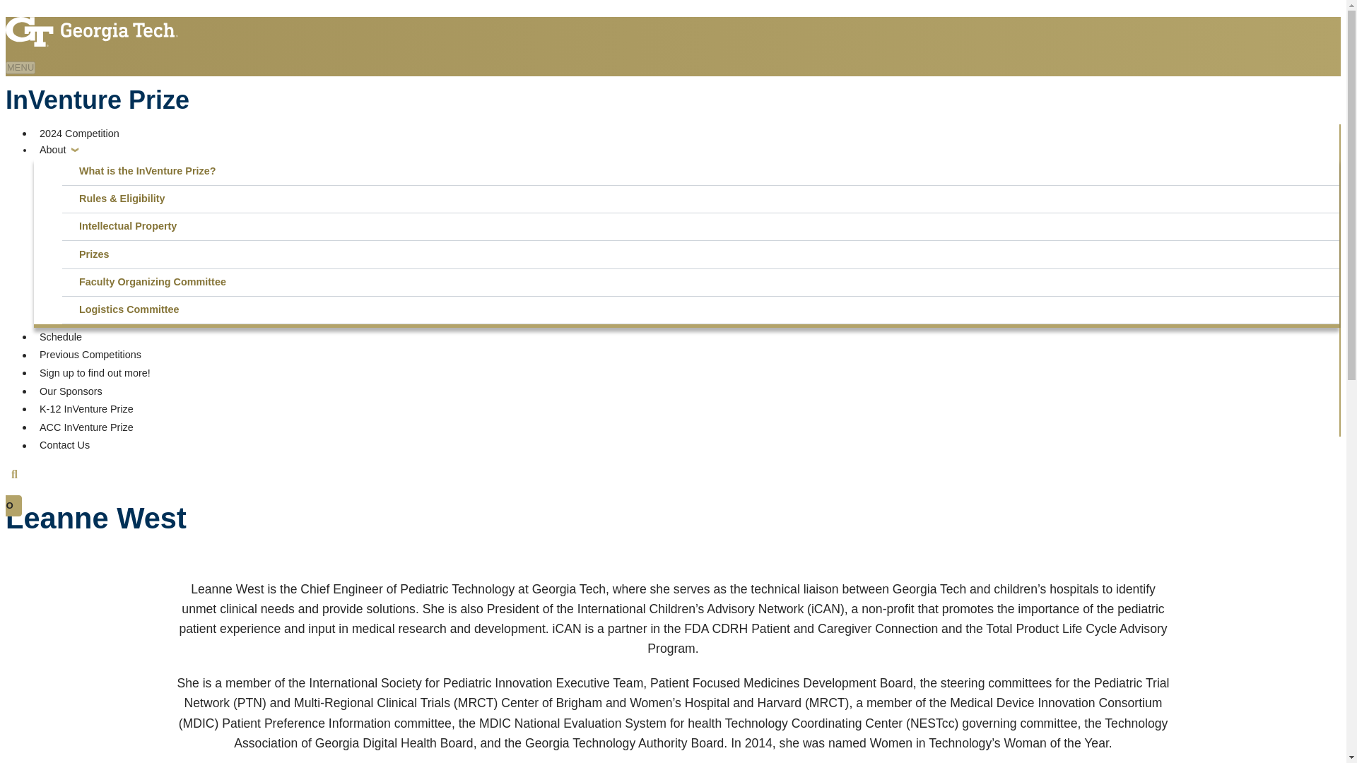  I want to click on Intellectual Property, so click(703, 226).